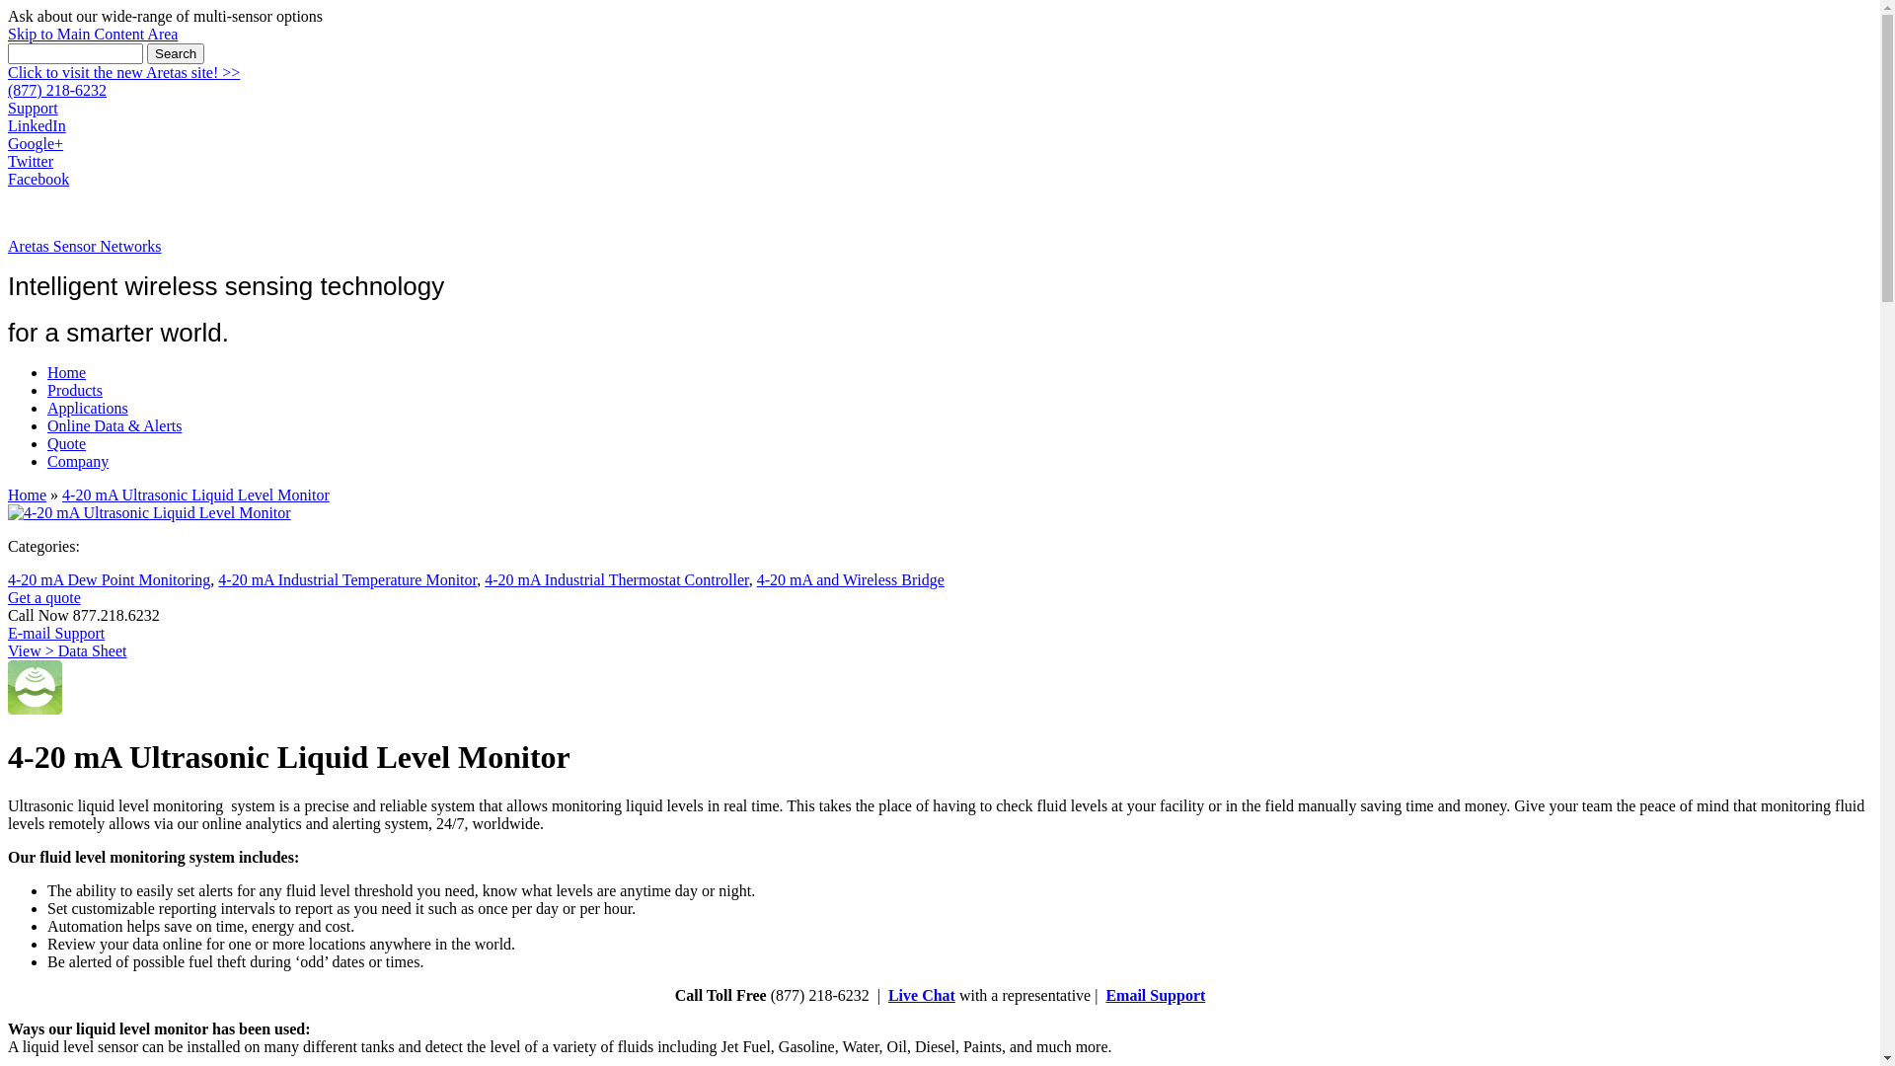  Describe the element at coordinates (922, 995) in the screenshot. I see `Live Chat` at that location.